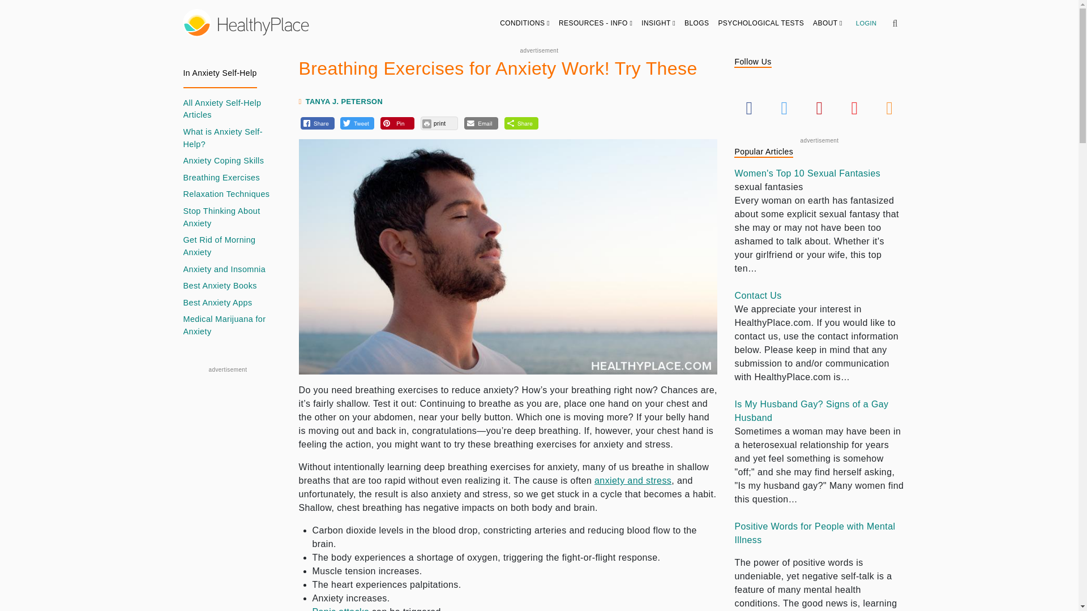 This screenshot has width=1087, height=611. Describe the element at coordinates (658, 23) in the screenshot. I see `INSIGHT` at that location.